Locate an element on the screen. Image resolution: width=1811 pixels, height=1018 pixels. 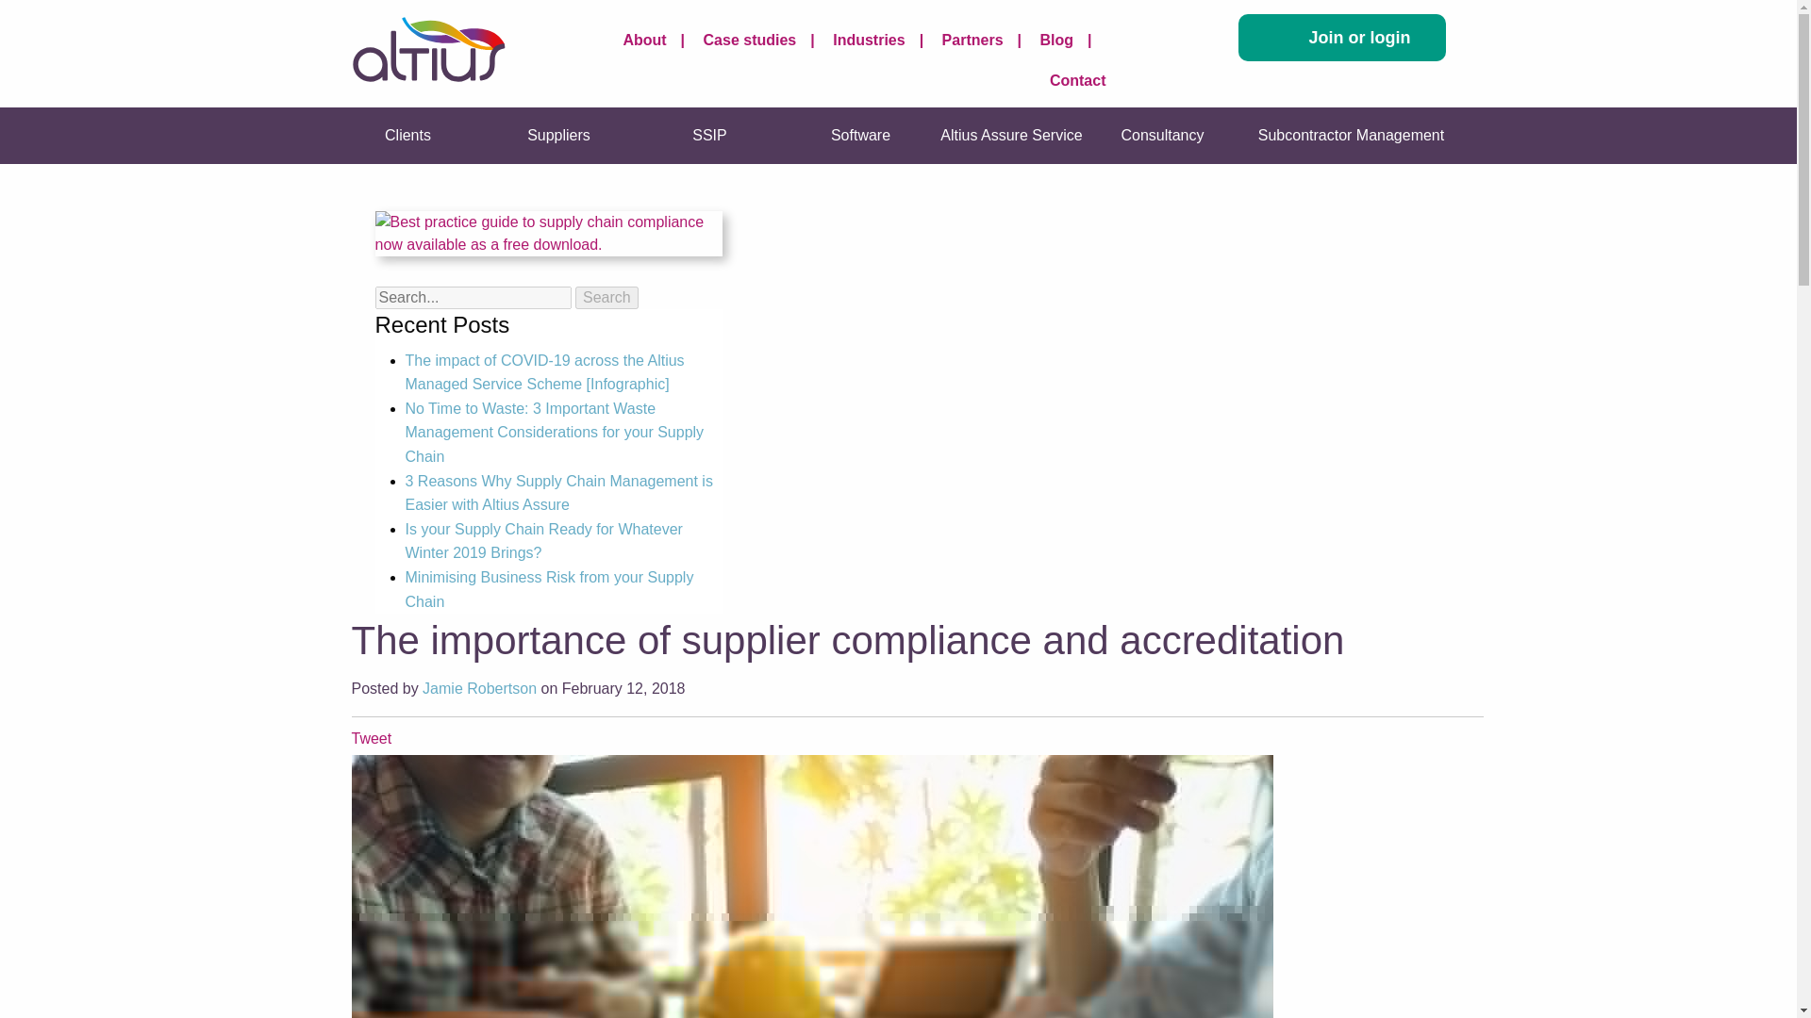
Posts by Jamie Robertson is located at coordinates (479, 688).